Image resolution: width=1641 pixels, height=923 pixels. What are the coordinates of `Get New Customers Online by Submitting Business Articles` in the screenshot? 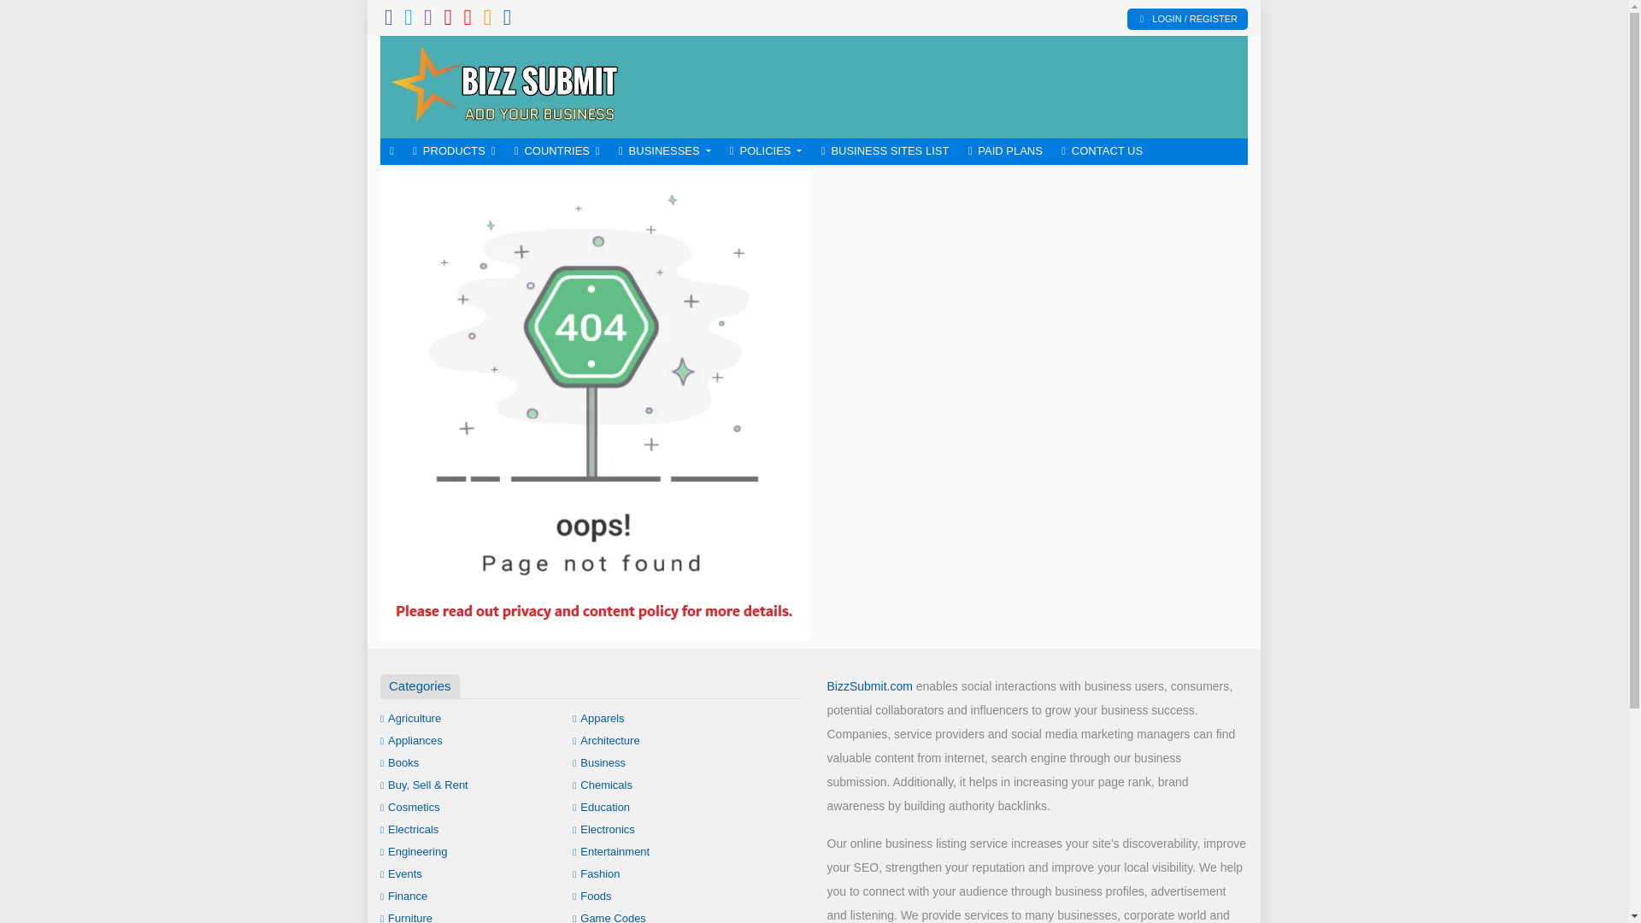 It's located at (504, 85).